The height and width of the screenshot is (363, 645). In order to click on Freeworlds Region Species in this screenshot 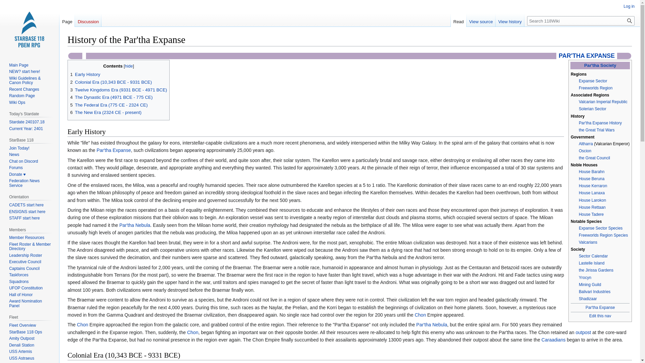, I will do `click(603, 235)`.